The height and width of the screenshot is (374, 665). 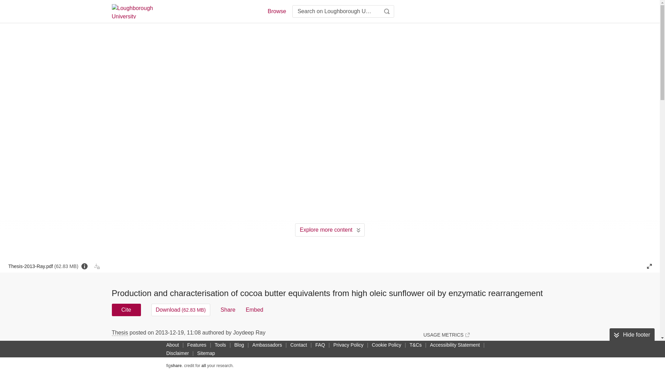 What do you see at coordinates (330, 230) in the screenshot?
I see `Explore more content` at bounding box center [330, 230].